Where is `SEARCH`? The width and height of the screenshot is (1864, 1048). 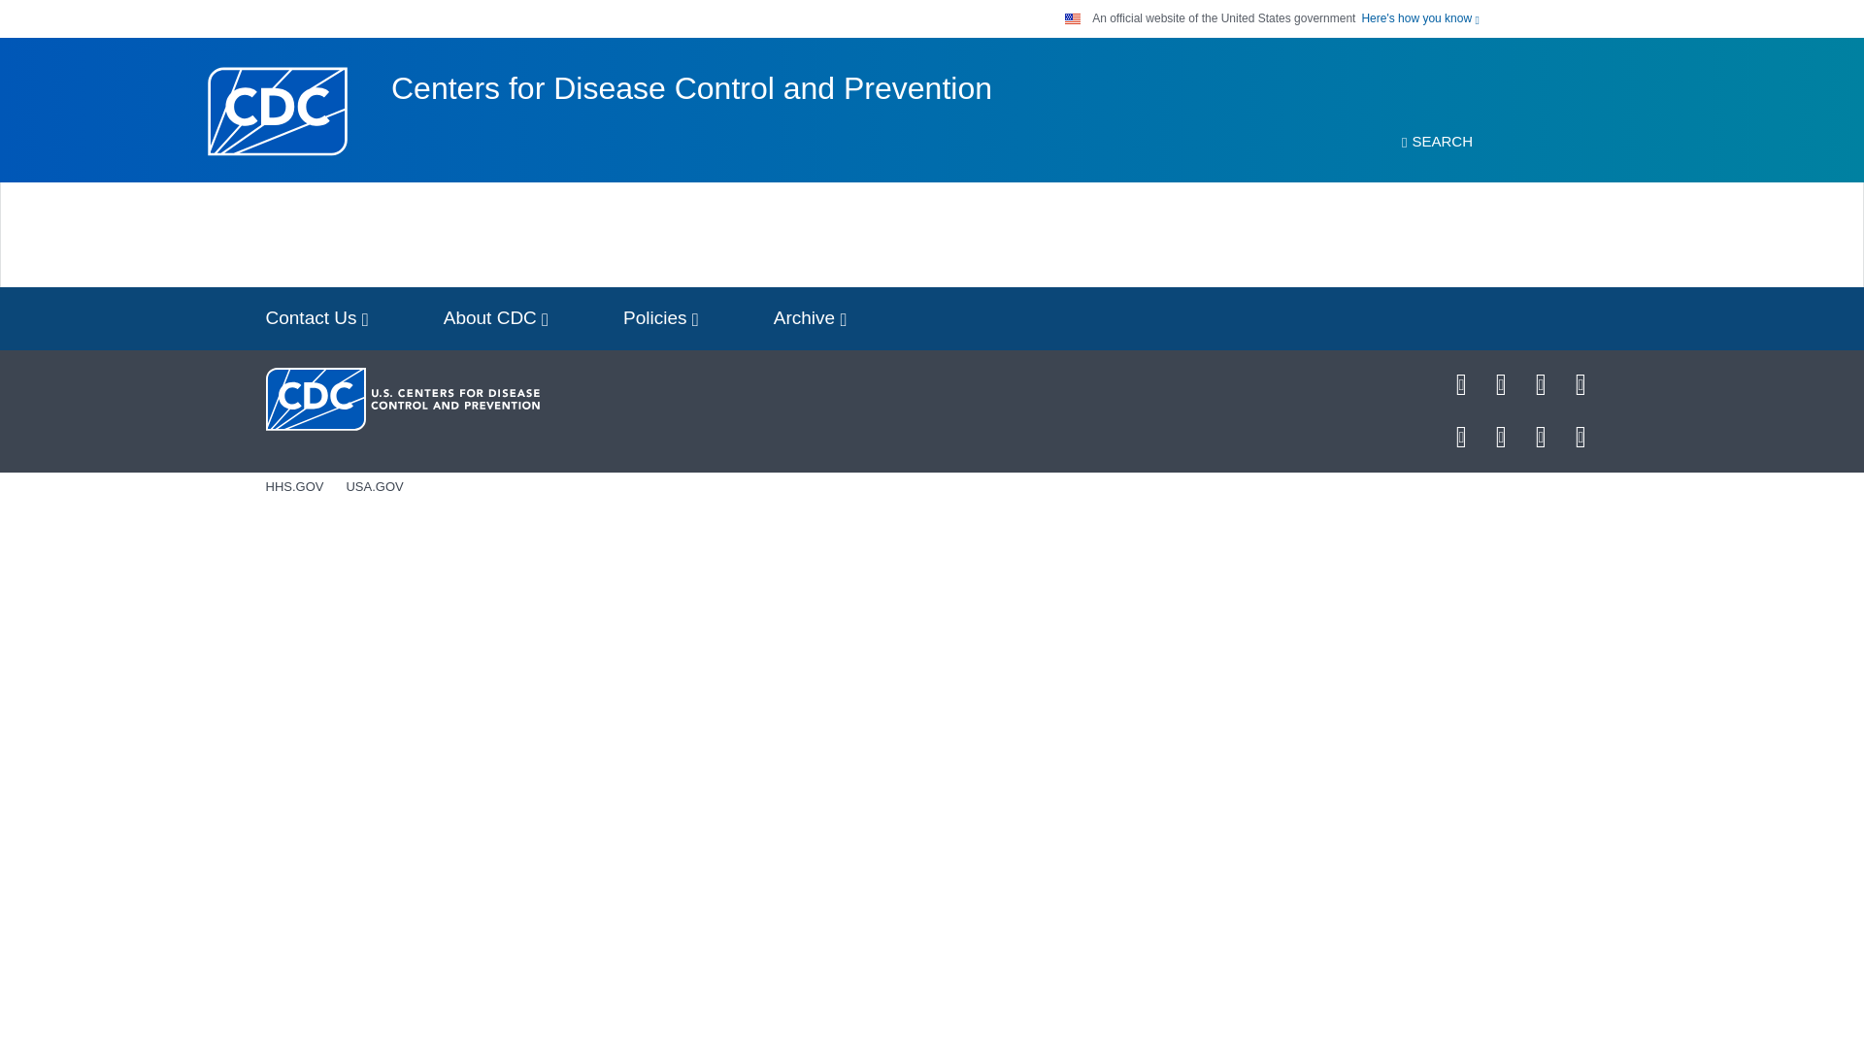 SEARCH is located at coordinates (1437, 142).